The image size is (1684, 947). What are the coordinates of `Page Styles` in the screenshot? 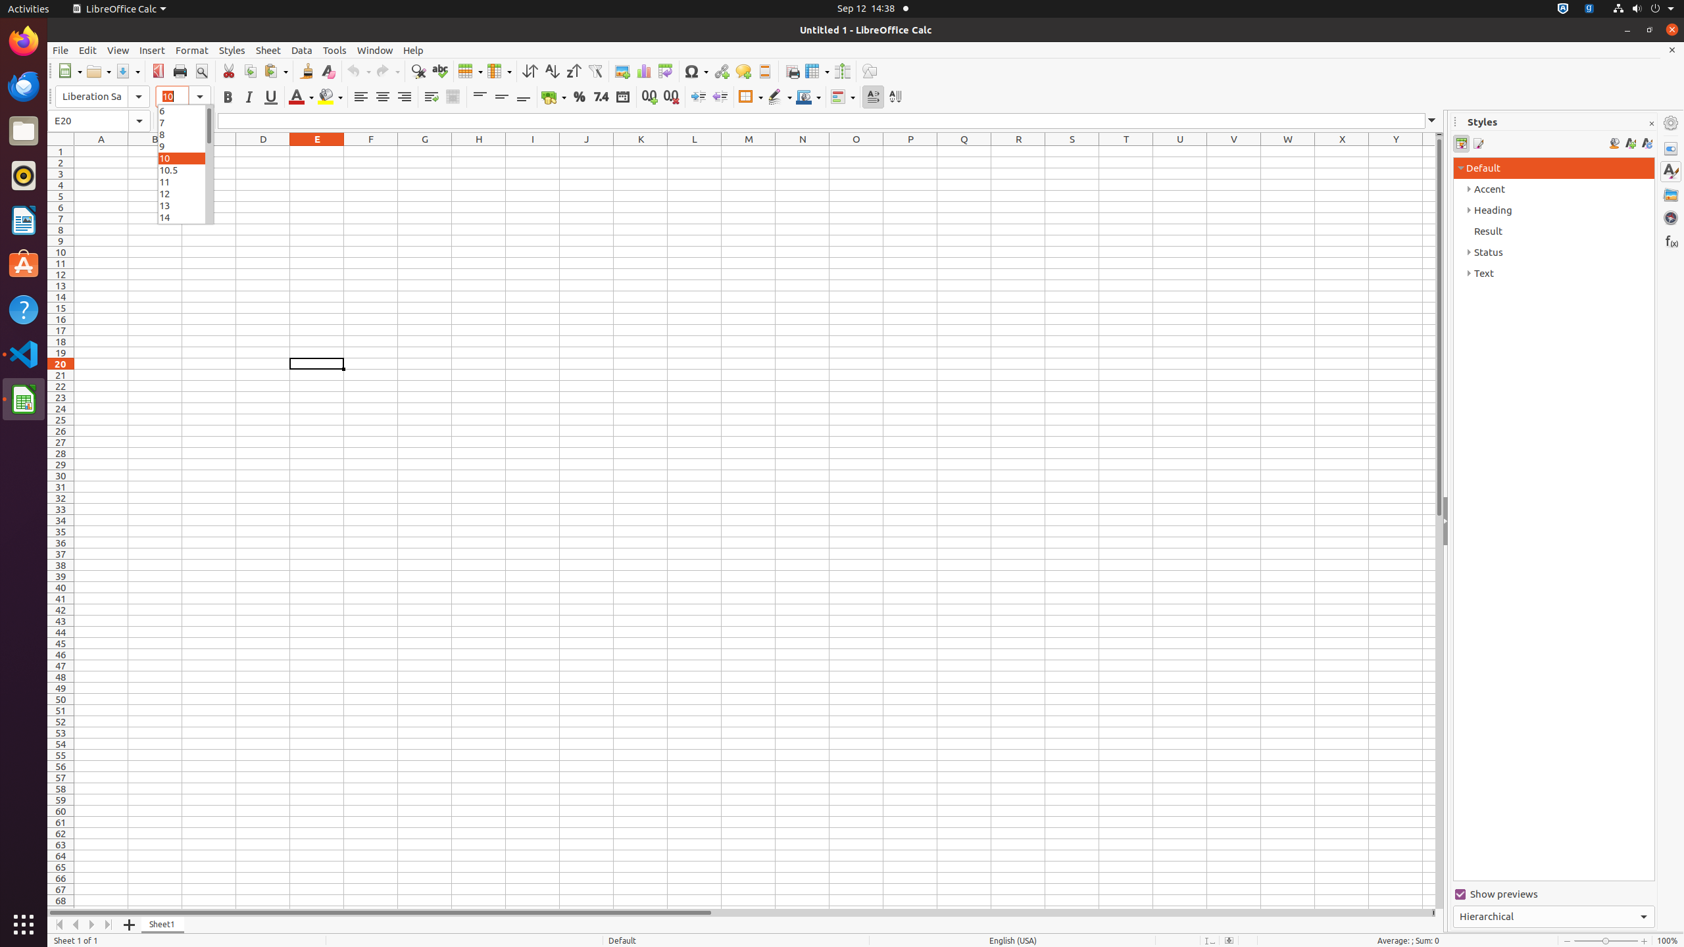 It's located at (1477, 143).